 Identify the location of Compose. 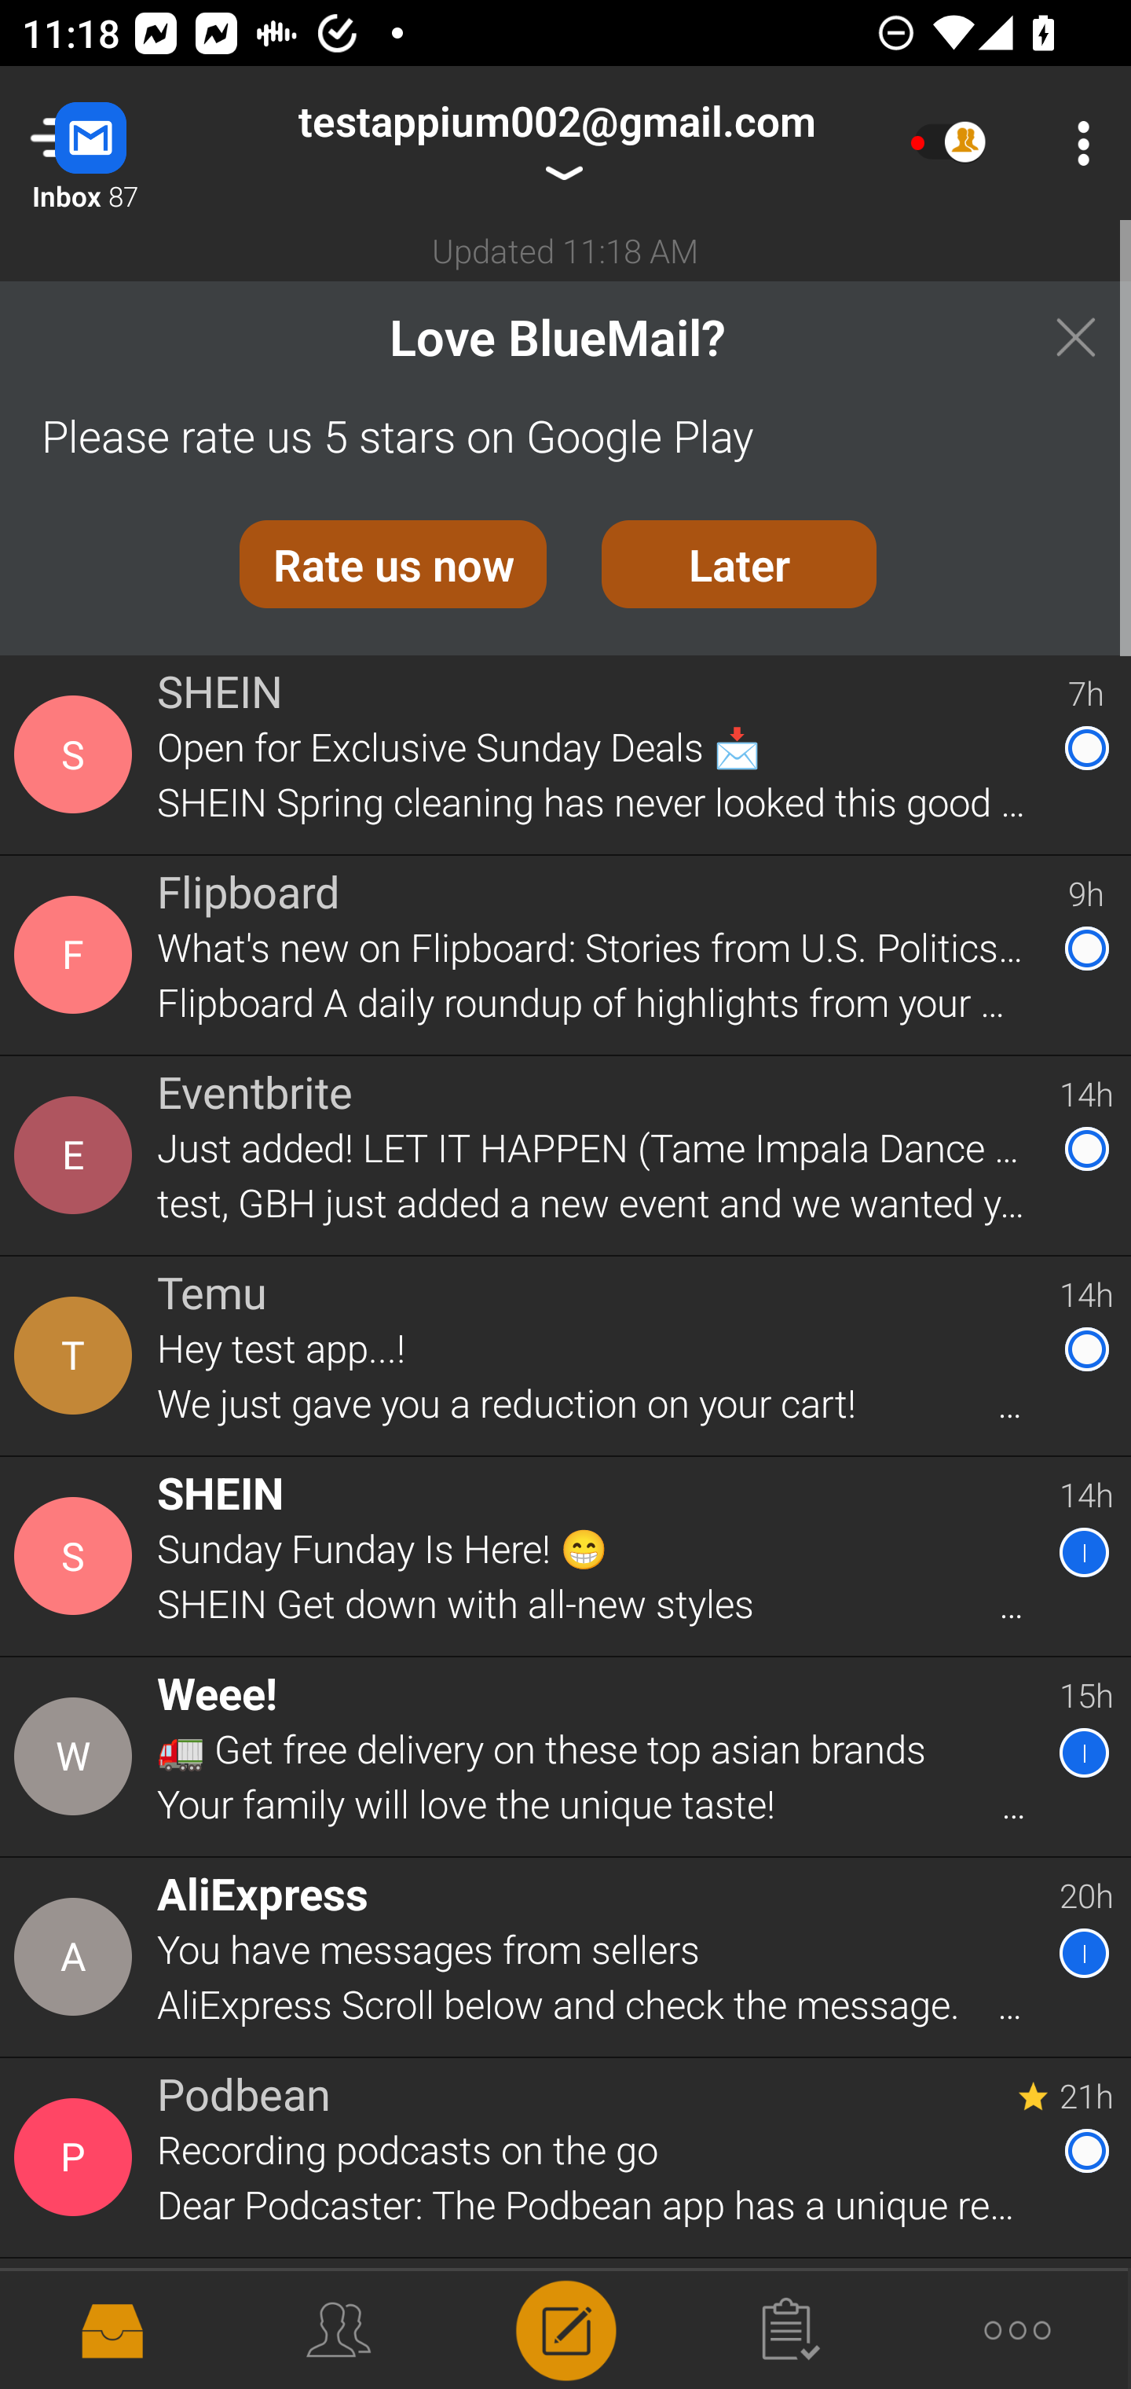
(565, 2328).